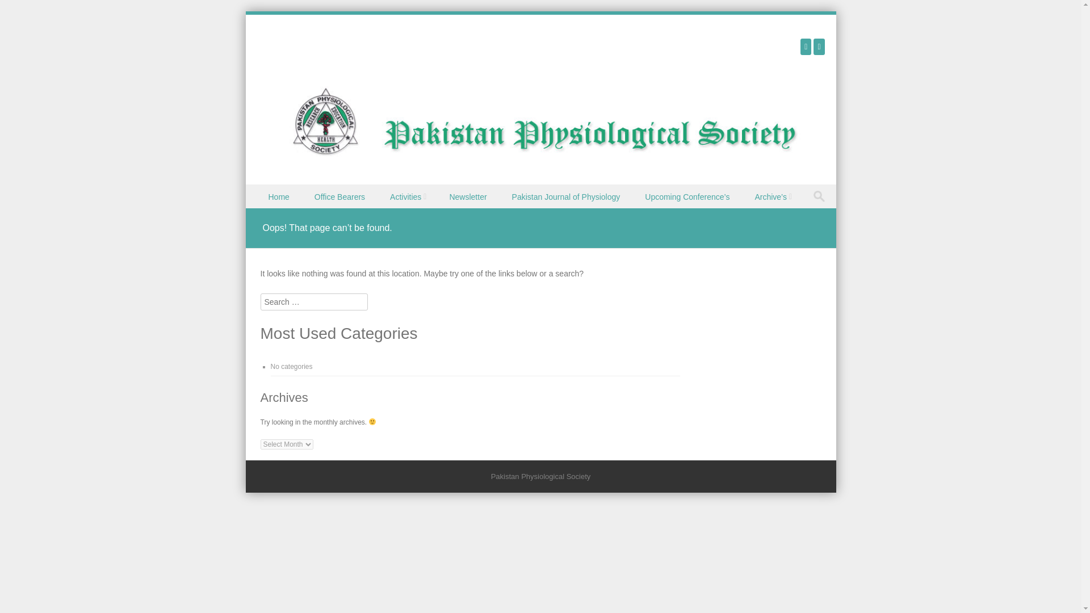 This screenshot has width=1090, height=613. Describe the element at coordinates (341, 196) in the screenshot. I see `Office Bearers` at that location.